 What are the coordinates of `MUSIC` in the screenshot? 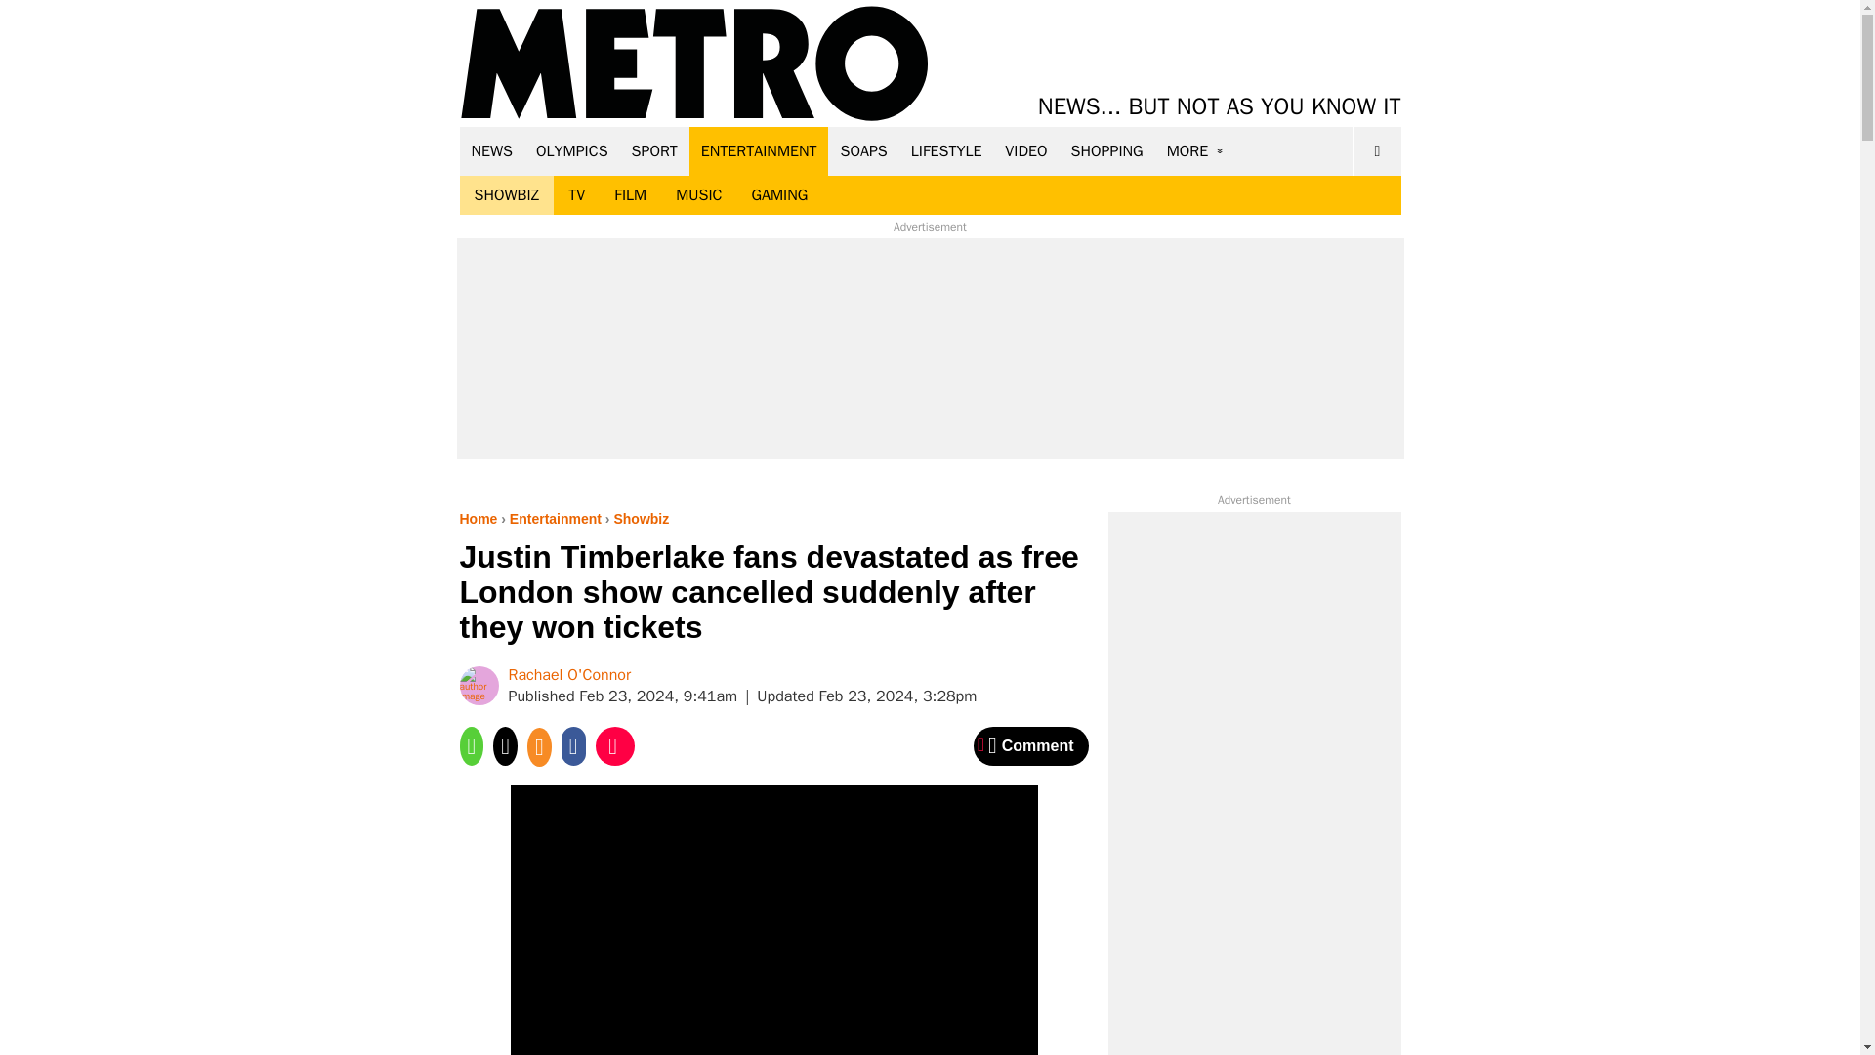 It's located at (699, 195).